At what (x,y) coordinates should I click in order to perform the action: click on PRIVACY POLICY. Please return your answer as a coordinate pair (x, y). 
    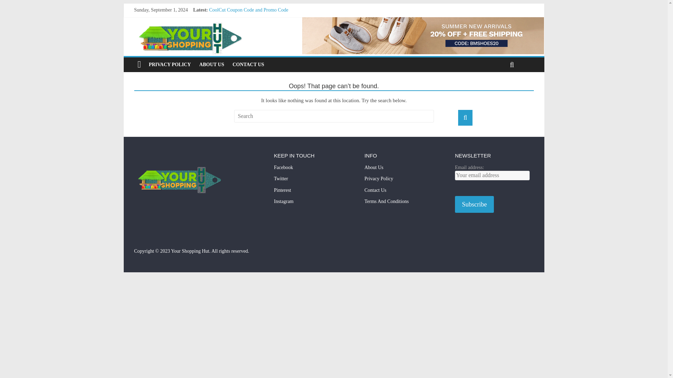
    Looking at the image, I should click on (170, 65).